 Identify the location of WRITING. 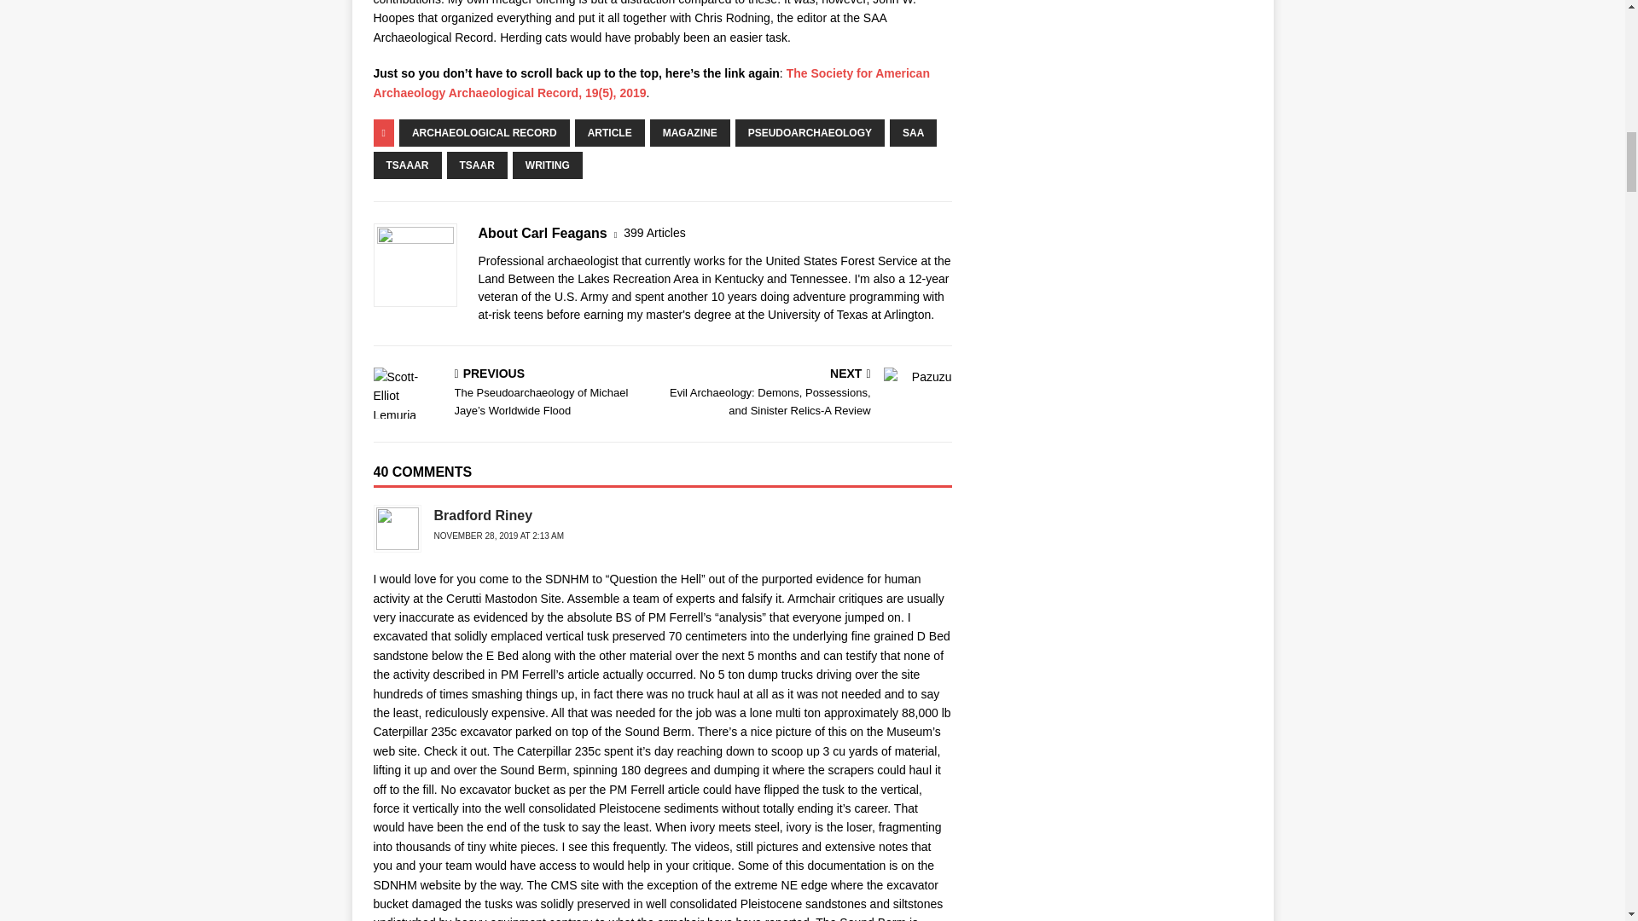
(548, 165).